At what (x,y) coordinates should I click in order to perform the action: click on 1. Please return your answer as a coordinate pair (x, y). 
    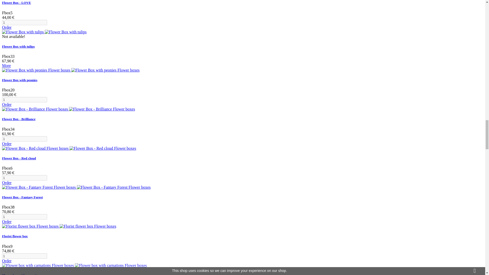
    Looking at the image, I should click on (24, 217).